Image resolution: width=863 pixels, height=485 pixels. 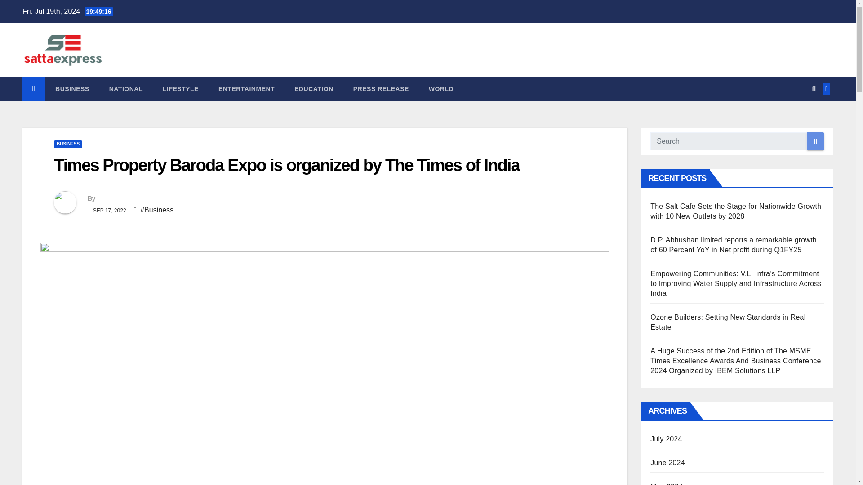 What do you see at coordinates (67, 144) in the screenshot?
I see `BUSINESS` at bounding box center [67, 144].